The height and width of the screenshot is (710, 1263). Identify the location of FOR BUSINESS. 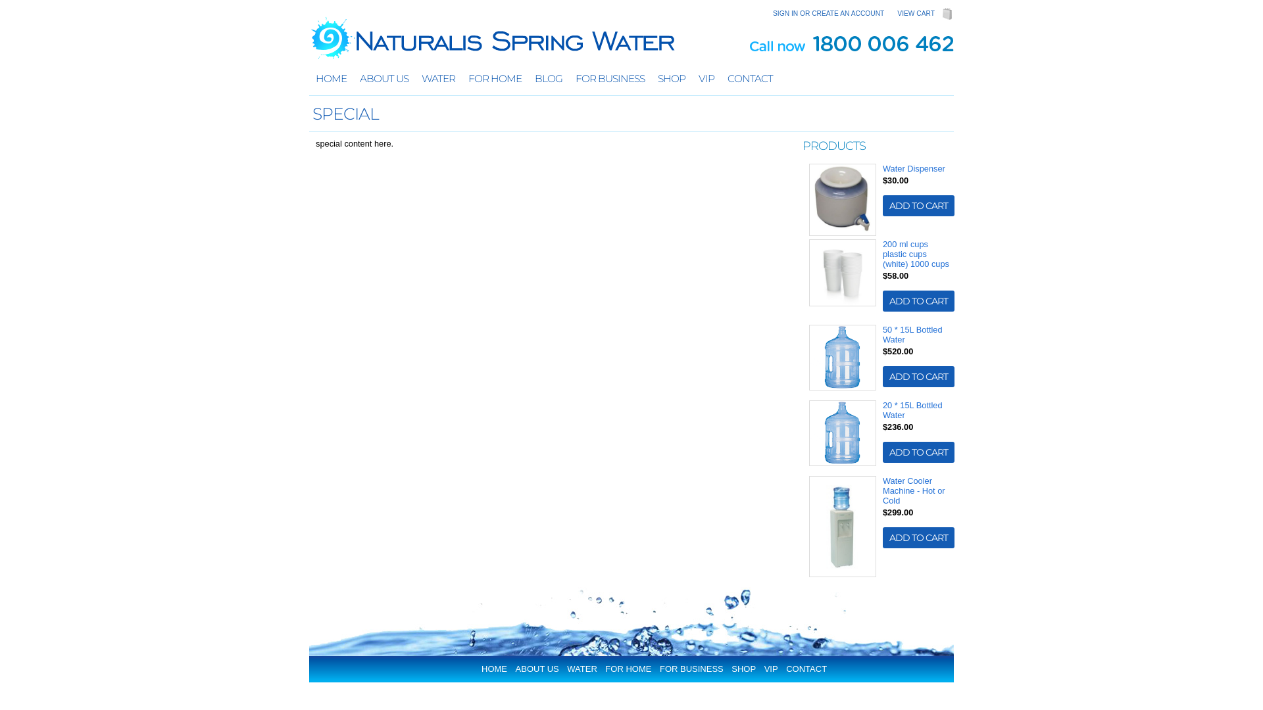
(610, 79).